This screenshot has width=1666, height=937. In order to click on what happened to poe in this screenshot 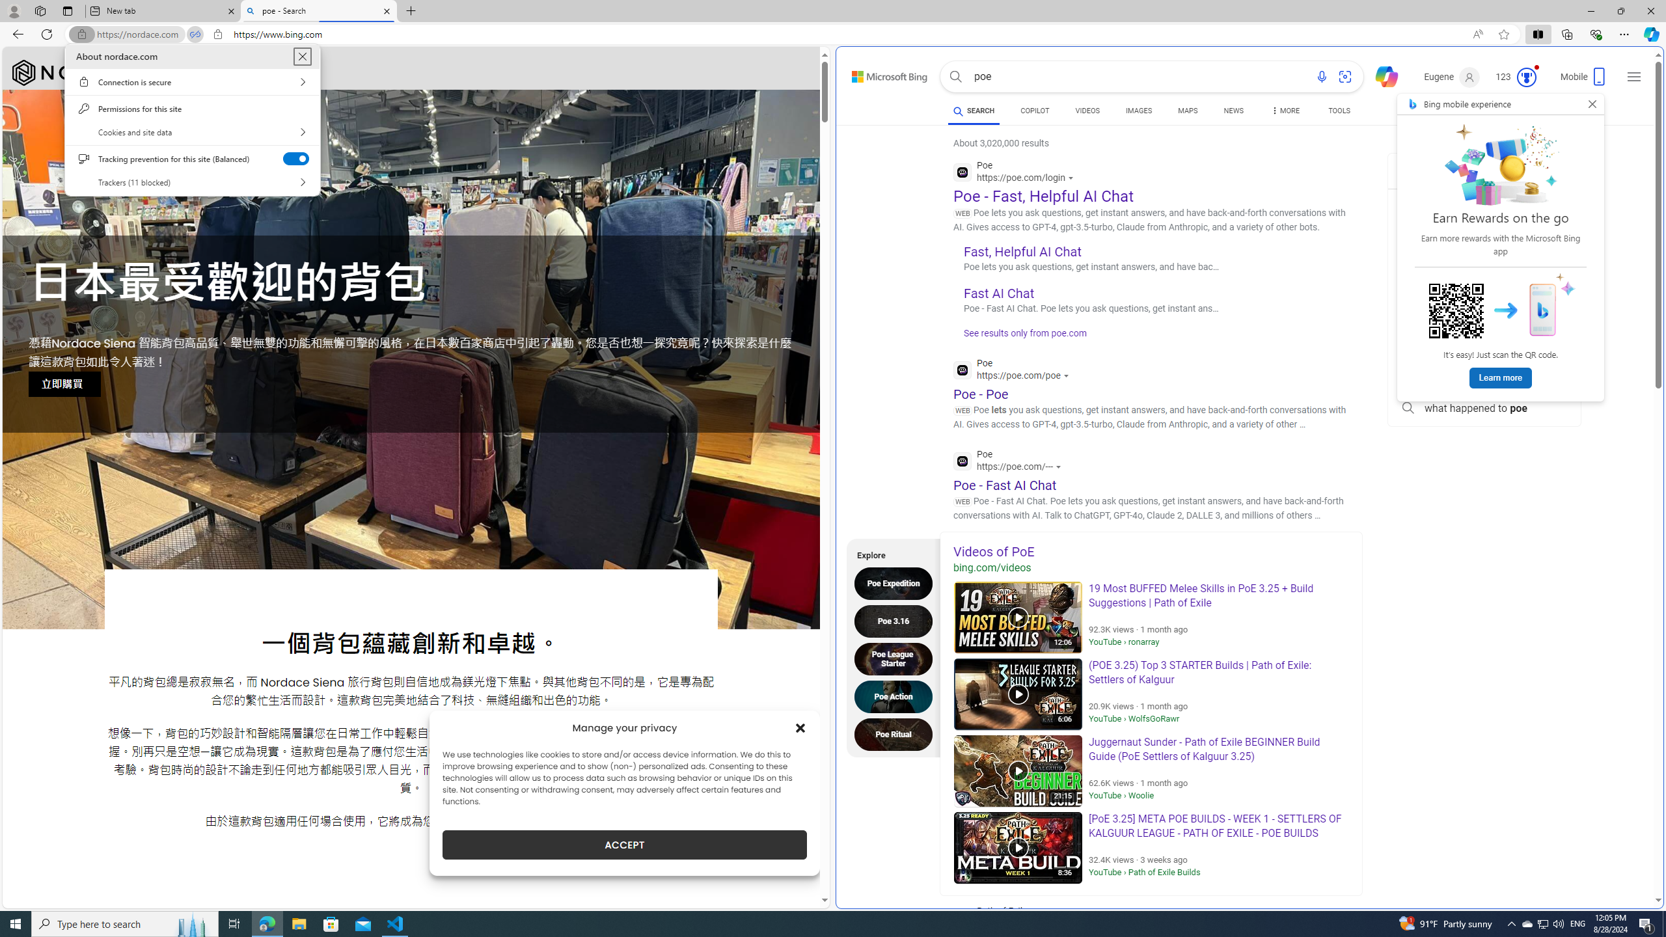, I will do `click(1484, 409)`.